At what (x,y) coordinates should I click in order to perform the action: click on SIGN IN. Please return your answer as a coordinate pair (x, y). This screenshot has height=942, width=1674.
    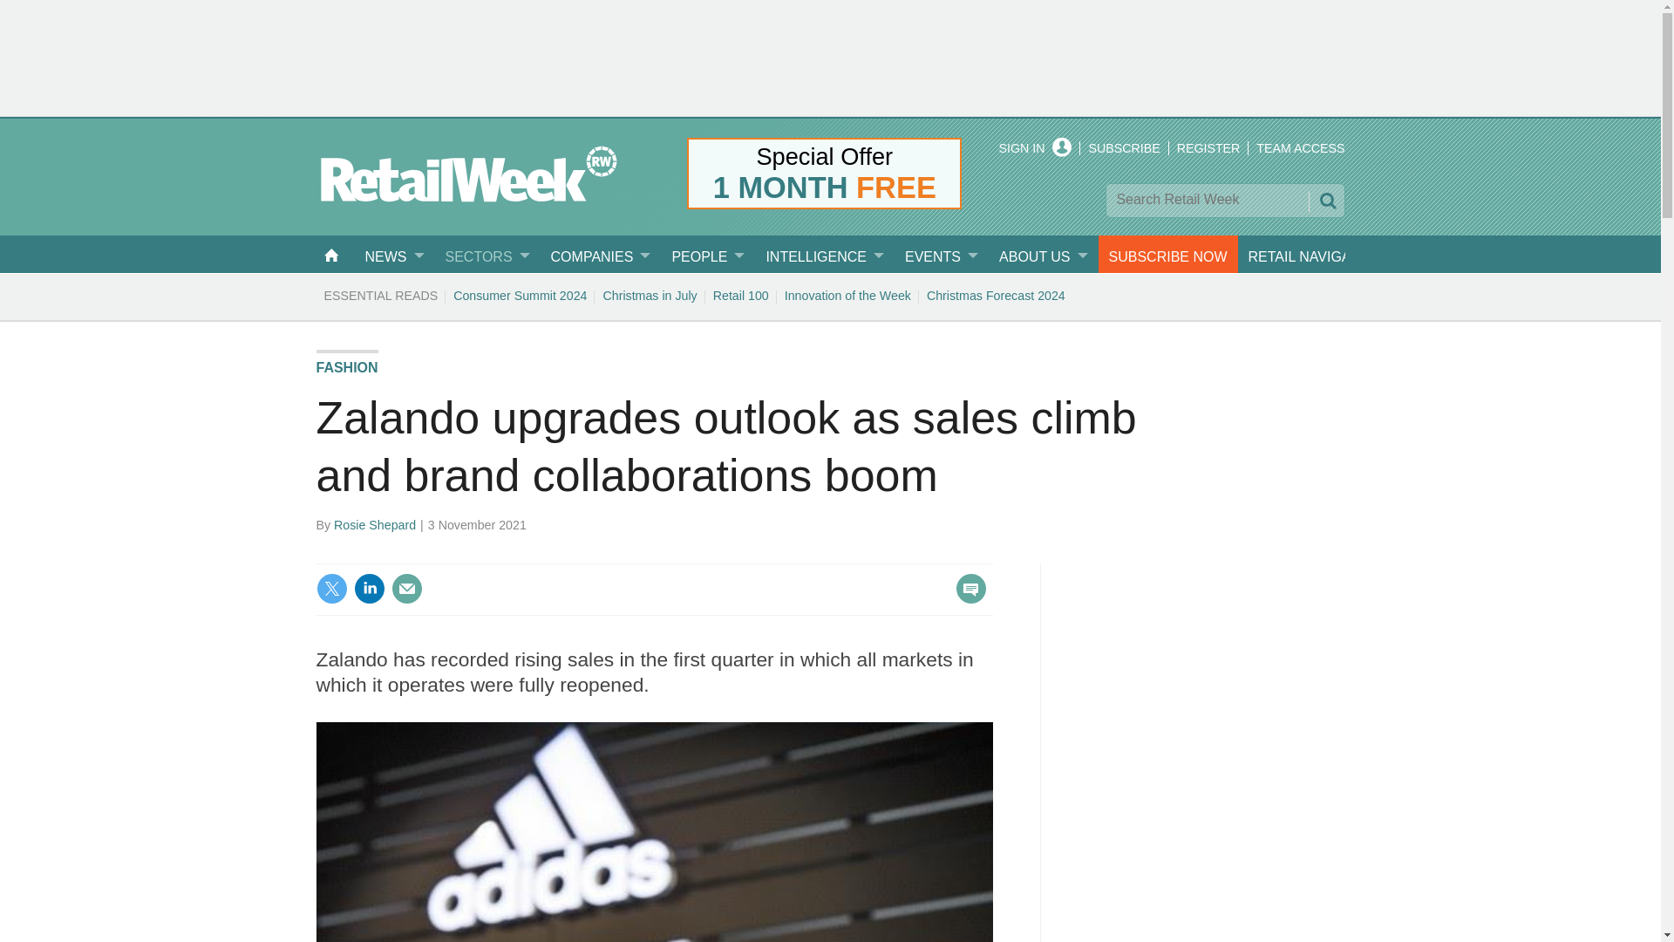
    Looking at the image, I should click on (1036, 148).